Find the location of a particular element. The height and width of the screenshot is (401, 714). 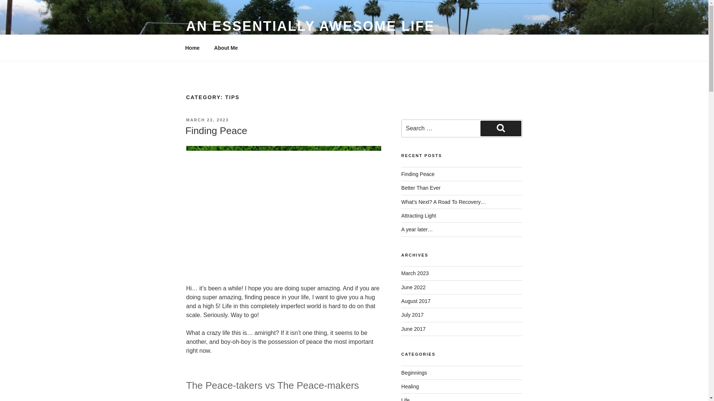

MARCH 23, 2023 is located at coordinates (207, 120).